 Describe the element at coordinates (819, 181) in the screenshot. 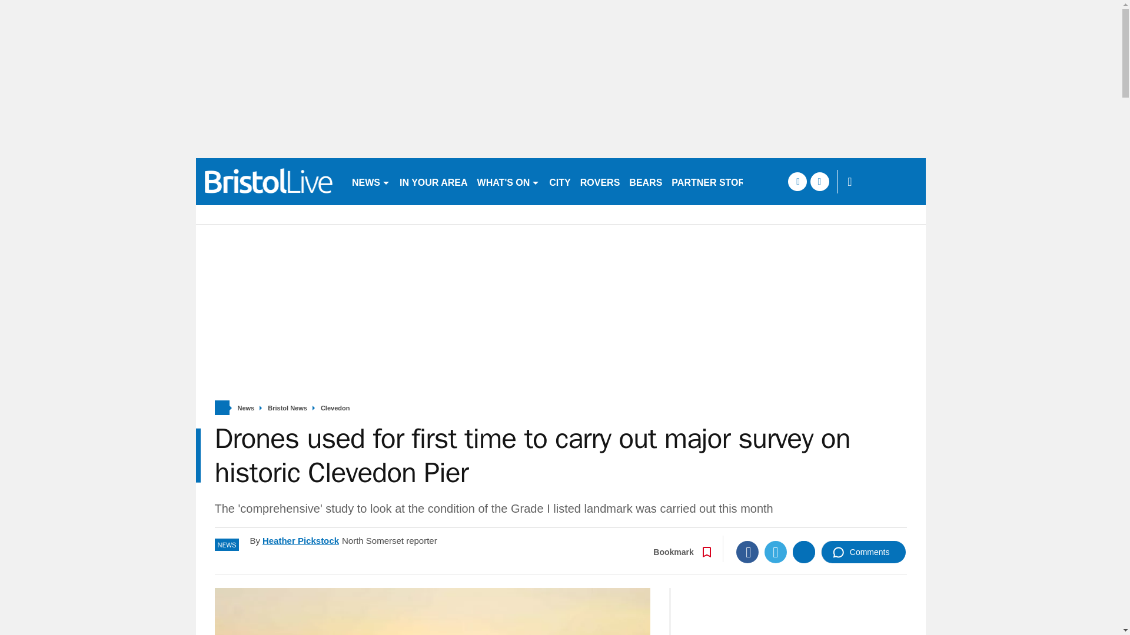

I see `twitter` at that location.